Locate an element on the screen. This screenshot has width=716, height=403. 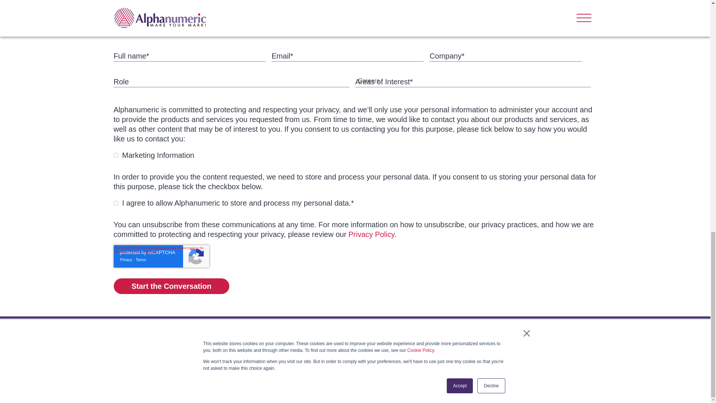
Start the Conversation is located at coordinates (171, 286).